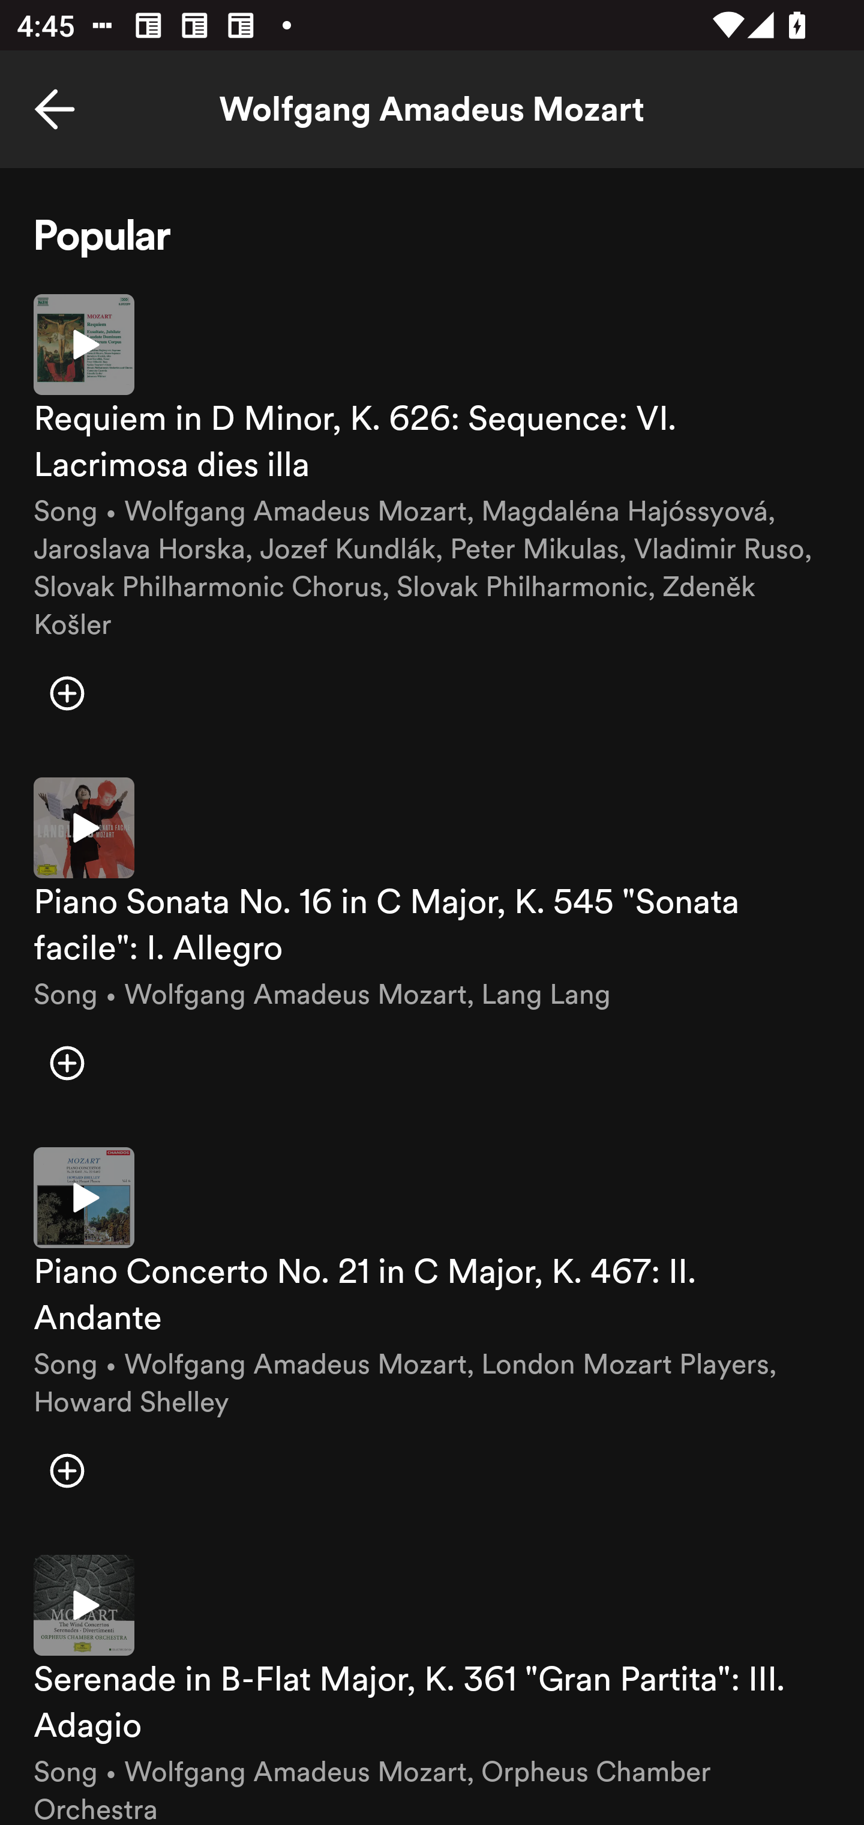 The image size is (864, 1825). Describe the element at coordinates (84, 1198) in the screenshot. I see `Play preview` at that location.